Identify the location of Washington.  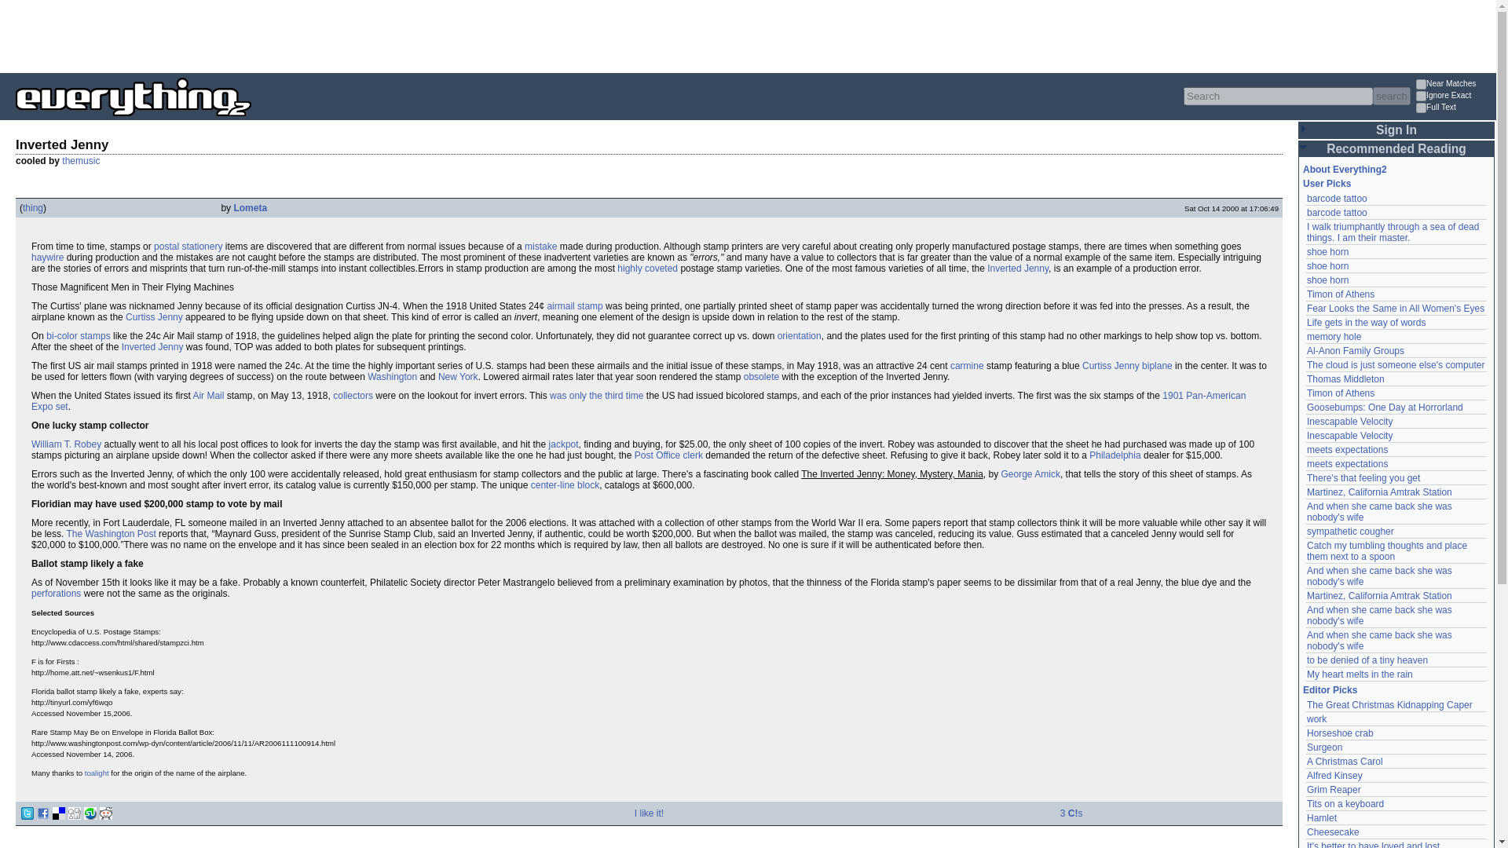
(393, 377).